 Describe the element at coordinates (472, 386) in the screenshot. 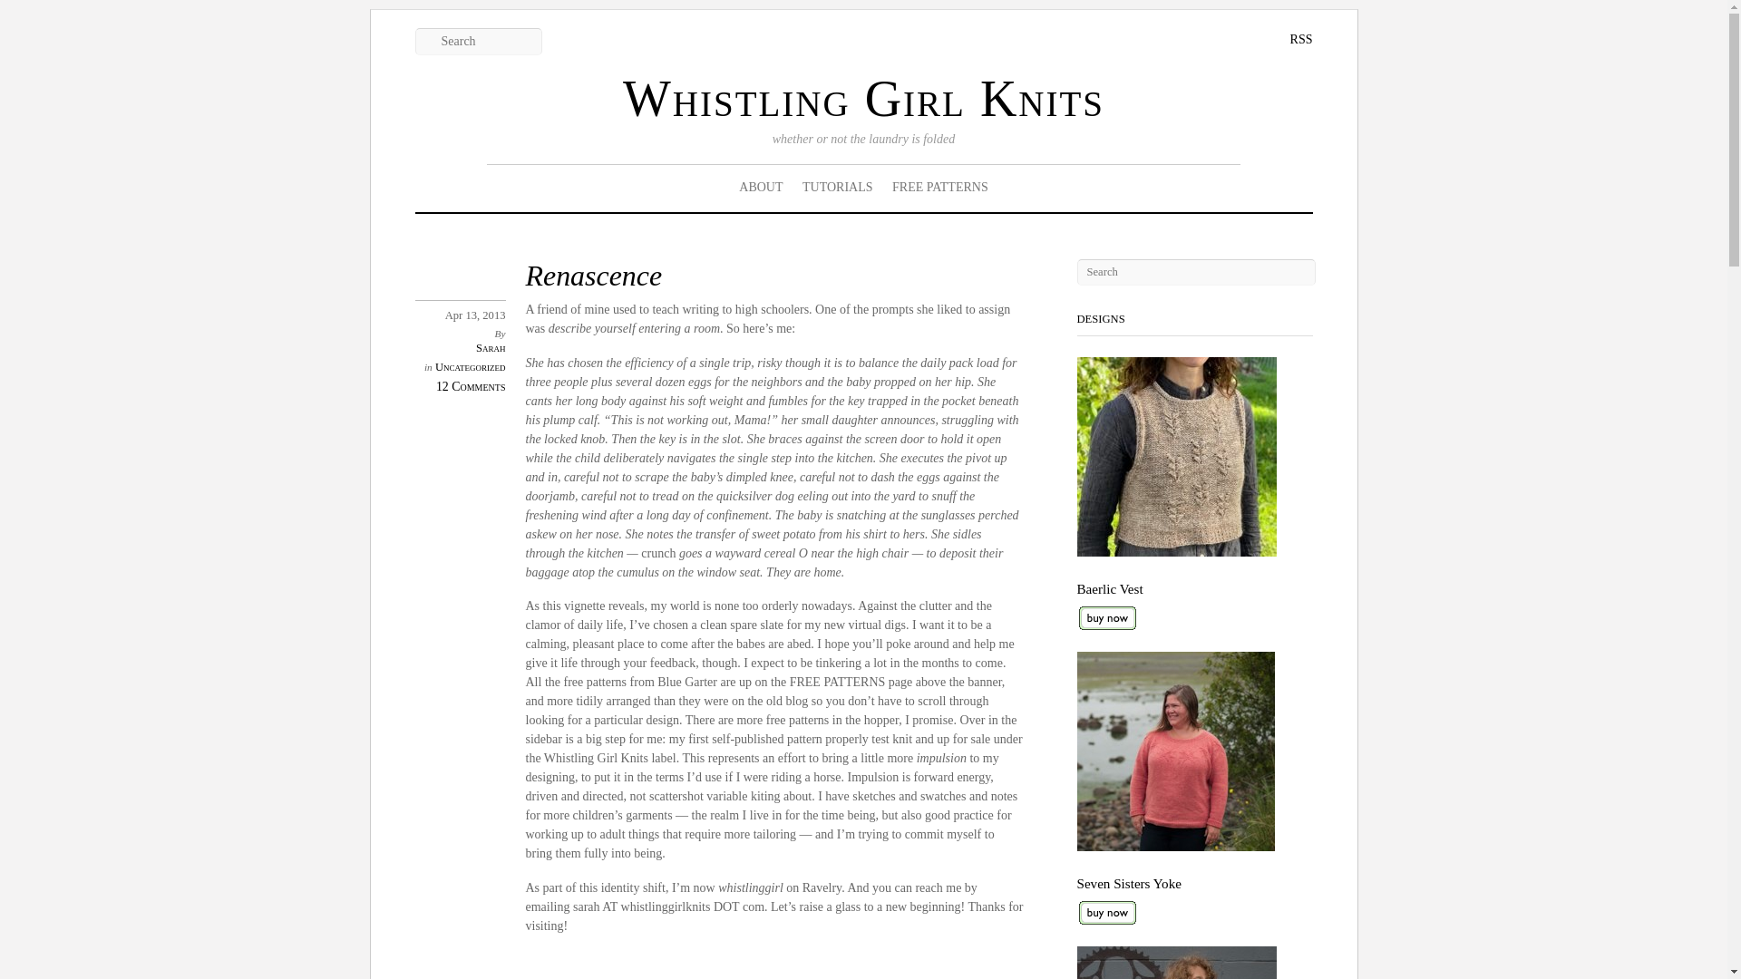

I see `12 Comments` at that location.